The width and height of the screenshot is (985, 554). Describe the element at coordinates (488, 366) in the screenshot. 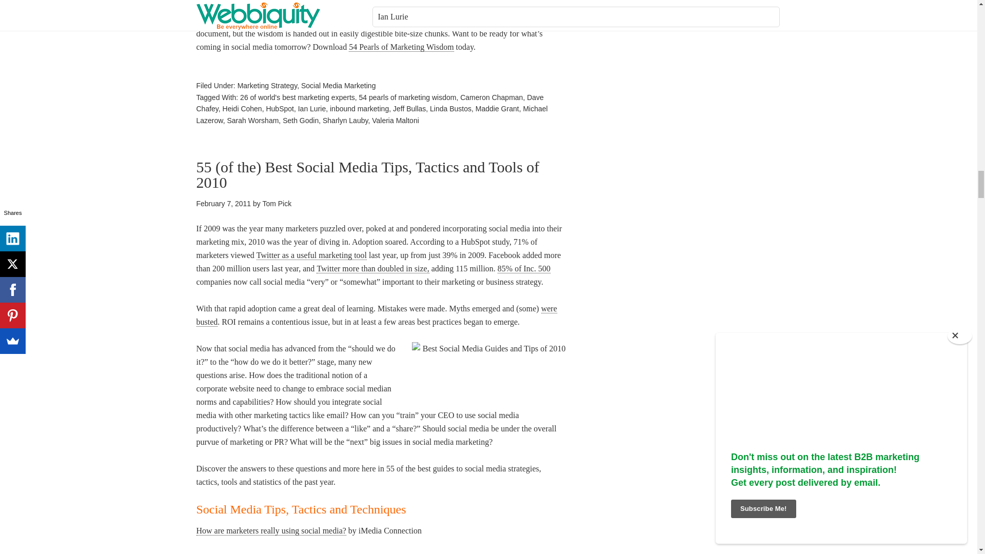

I see `Best-of-2010-Webbiquity.` at that location.